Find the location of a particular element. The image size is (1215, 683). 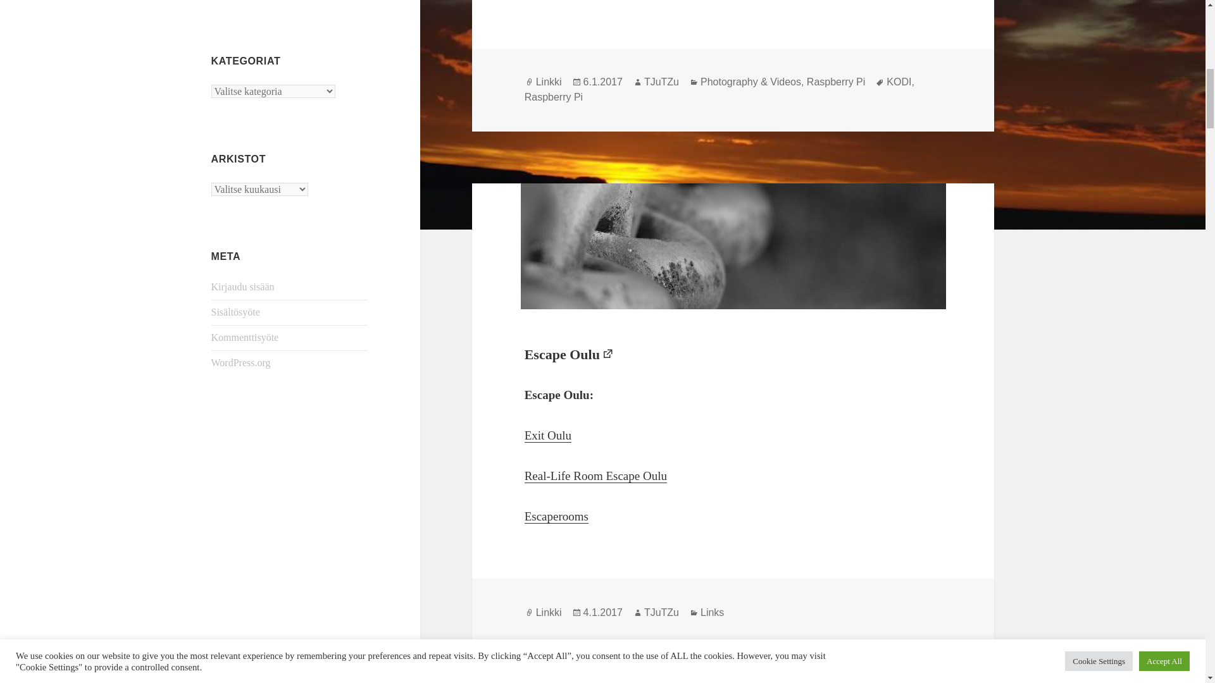

Linkki is located at coordinates (548, 82).